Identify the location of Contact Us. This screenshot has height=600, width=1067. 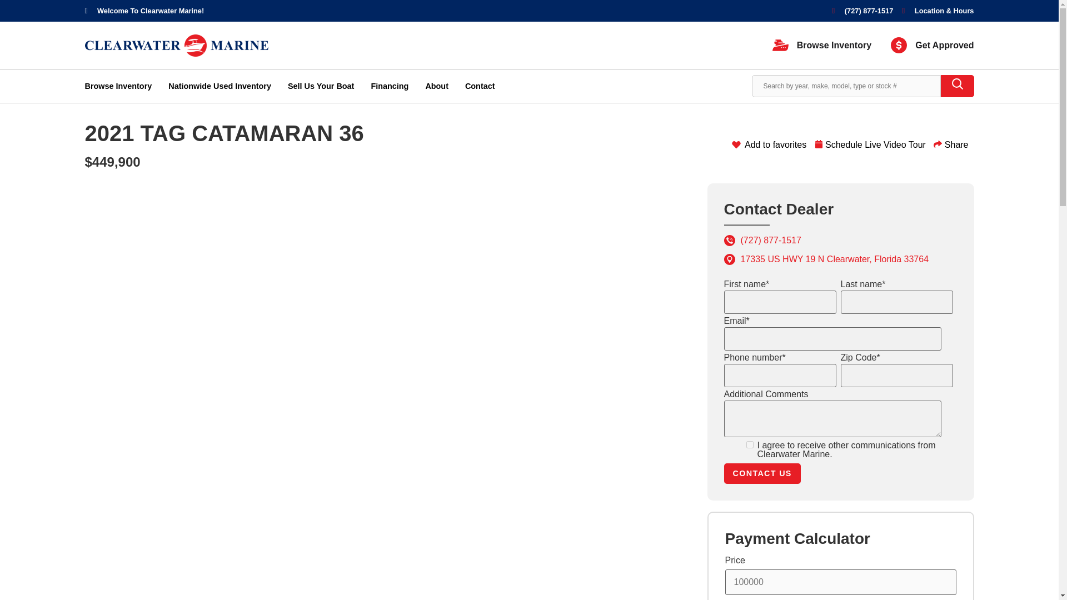
(761, 473).